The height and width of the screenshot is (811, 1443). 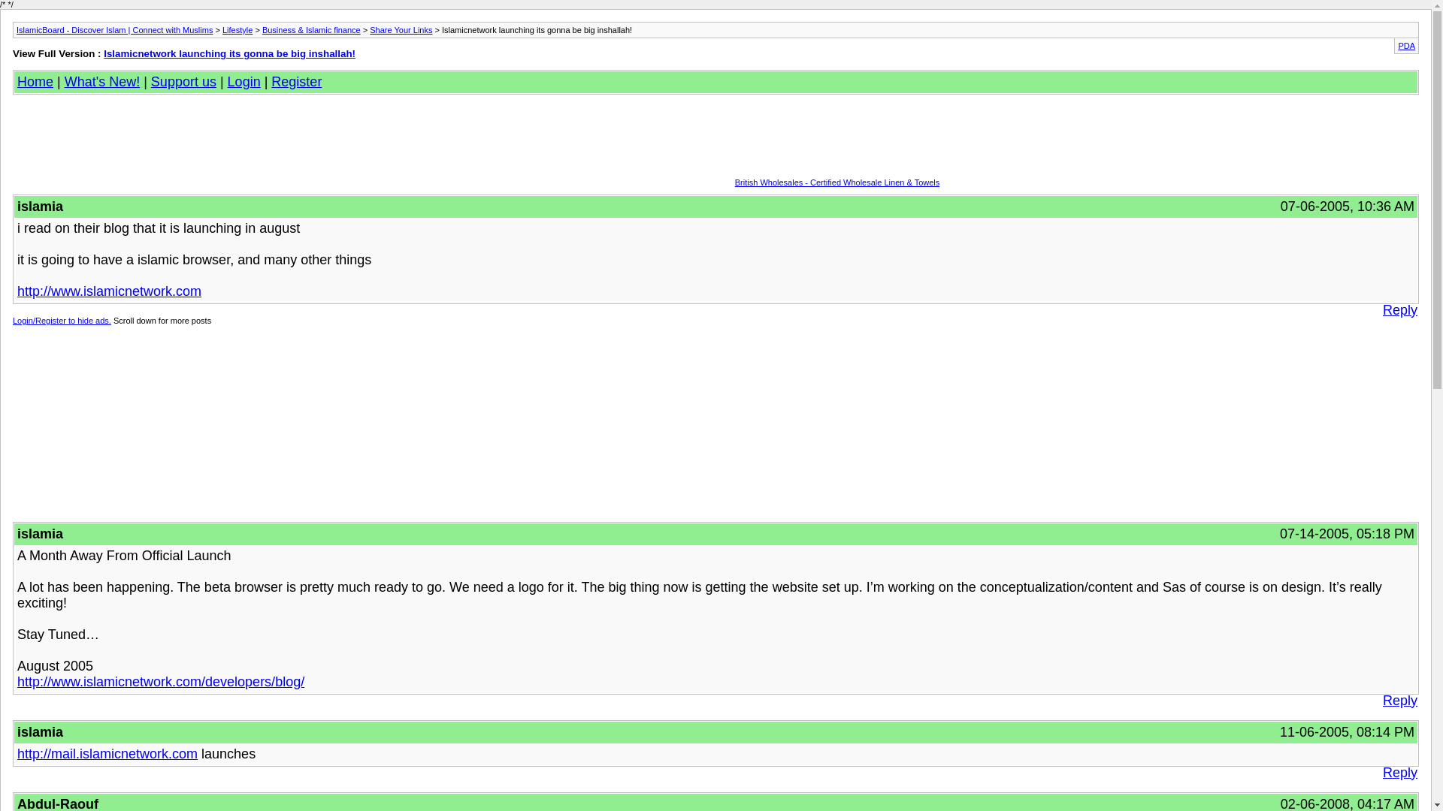 What do you see at coordinates (697, 422) in the screenshot?
I see `3rd party ad content` at bounding box center [697, 422].